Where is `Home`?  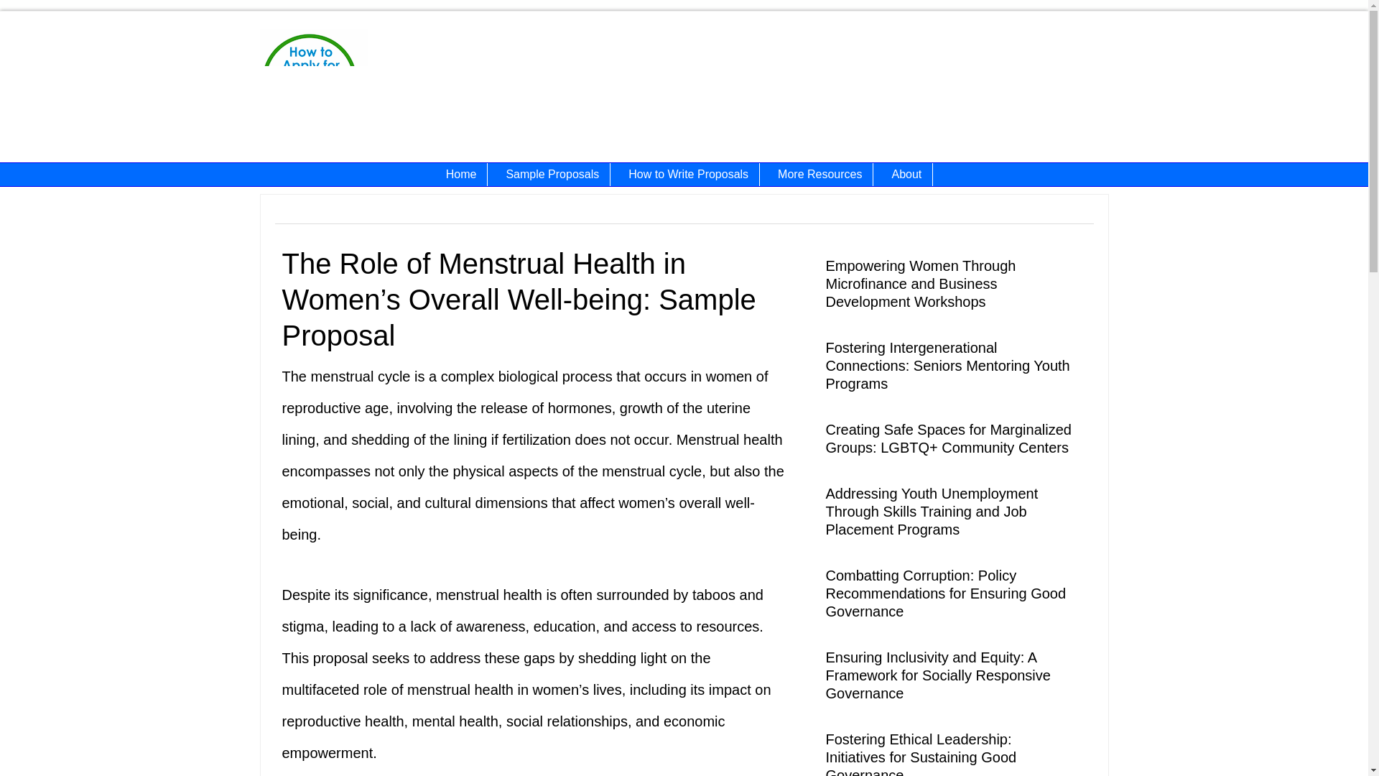
Home is located at coordinates (461, 174).